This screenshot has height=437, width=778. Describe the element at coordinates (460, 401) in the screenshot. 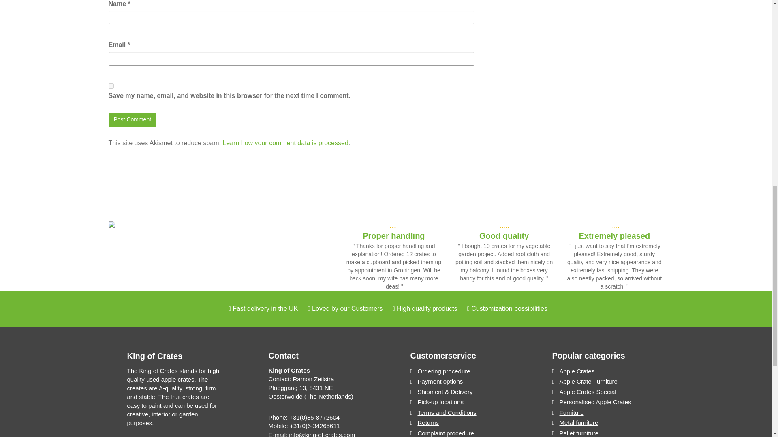

I see `Pick-up locations` at that location.